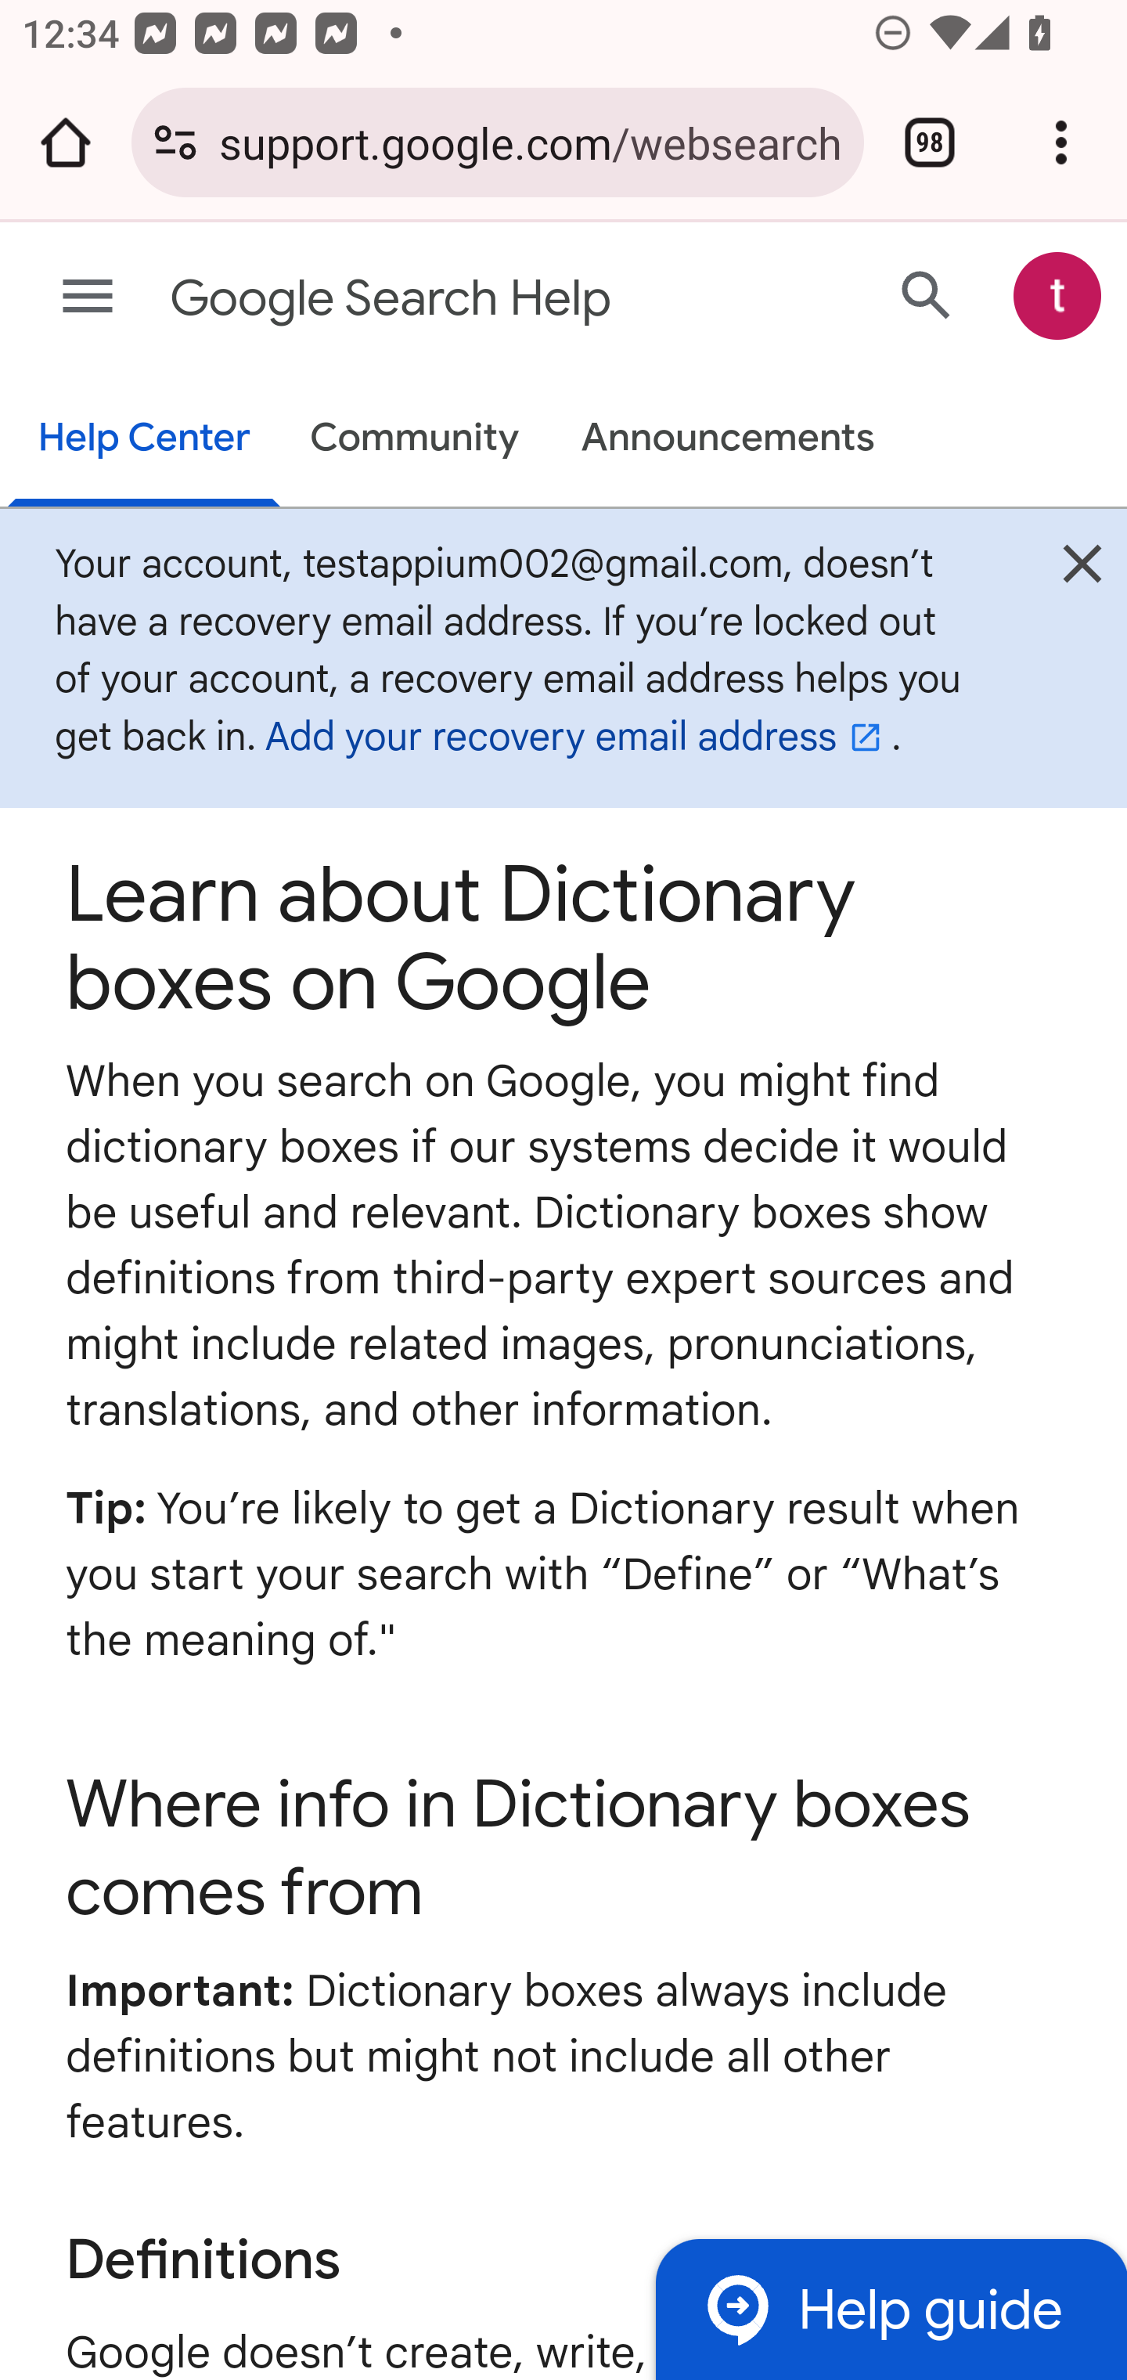 Image resolution: width=1127 pixels, height=2380 pixels. Describe the element at coordinates (930, 142) in the screenshot. I see `Switch or close tabs` at that location.